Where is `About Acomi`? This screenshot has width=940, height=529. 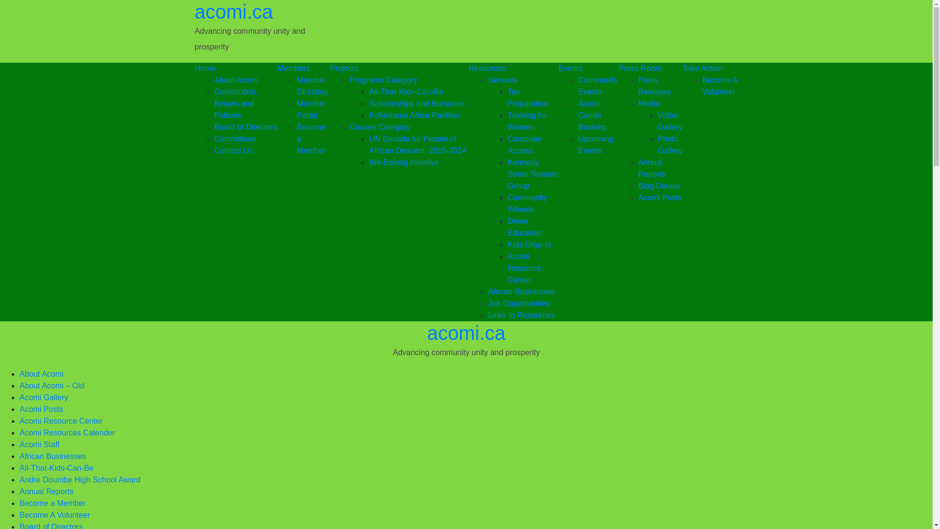
About Acomi is located at coordinates (42, 374).